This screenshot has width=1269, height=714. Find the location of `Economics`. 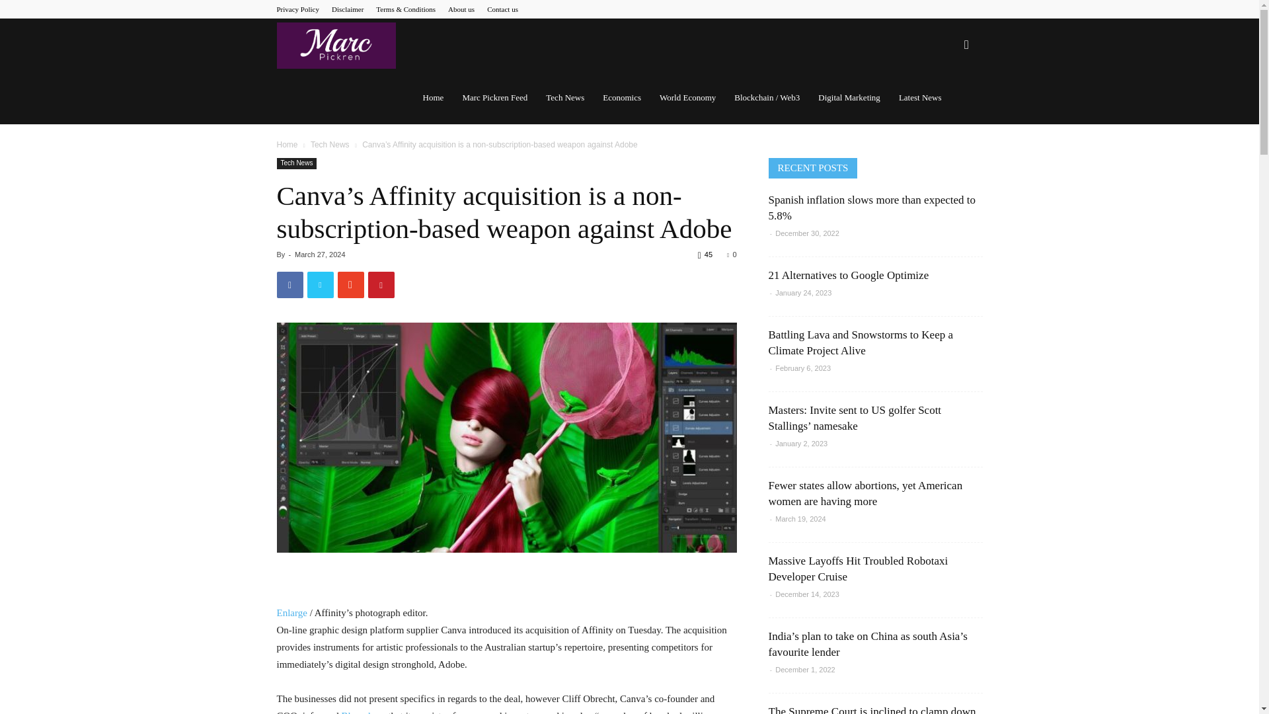

Economics is located at coordinates (621, 98).